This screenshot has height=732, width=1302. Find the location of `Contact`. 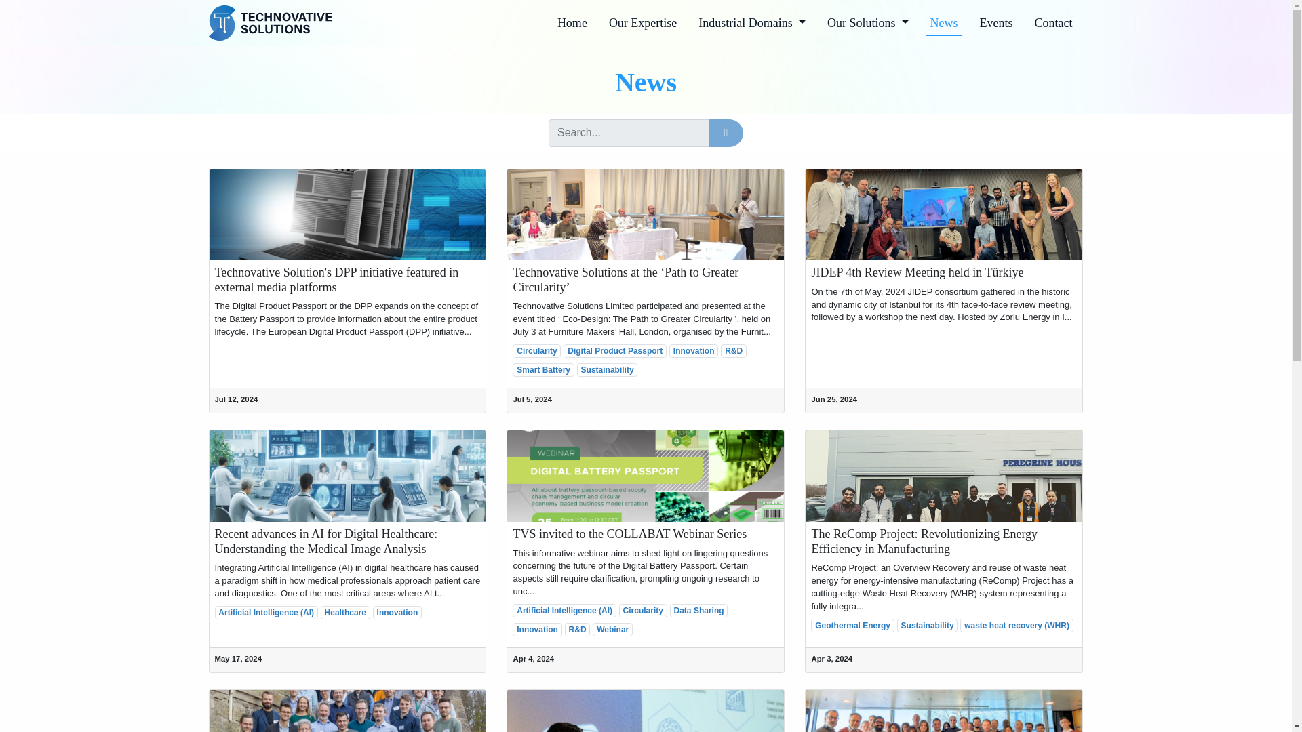

Contact is located at coordinates (1053, 23).